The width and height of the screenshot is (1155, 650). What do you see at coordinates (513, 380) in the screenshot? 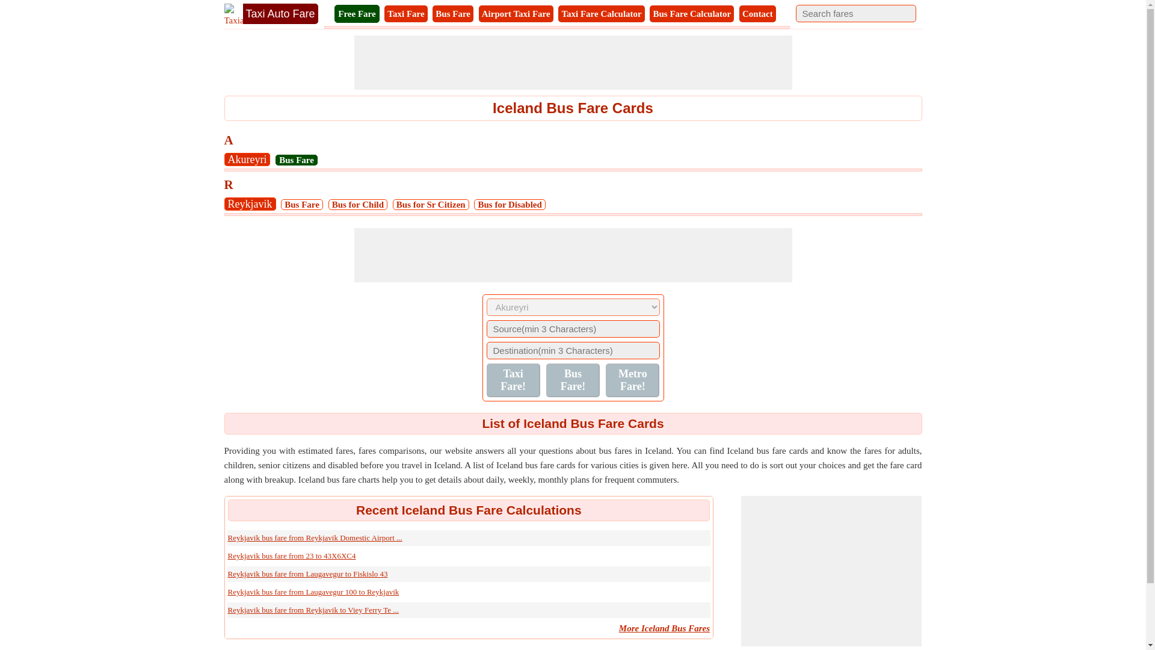
I see `Taxi Fare!` at bounding box center [513, 380].